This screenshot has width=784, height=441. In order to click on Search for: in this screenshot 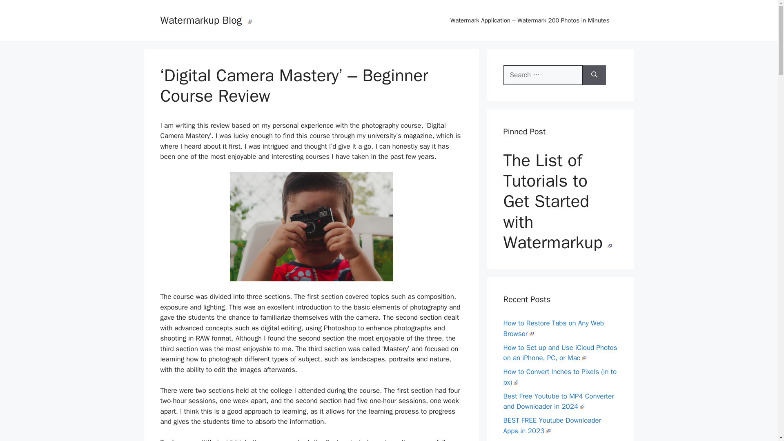, I will do `click(543, 75)`.